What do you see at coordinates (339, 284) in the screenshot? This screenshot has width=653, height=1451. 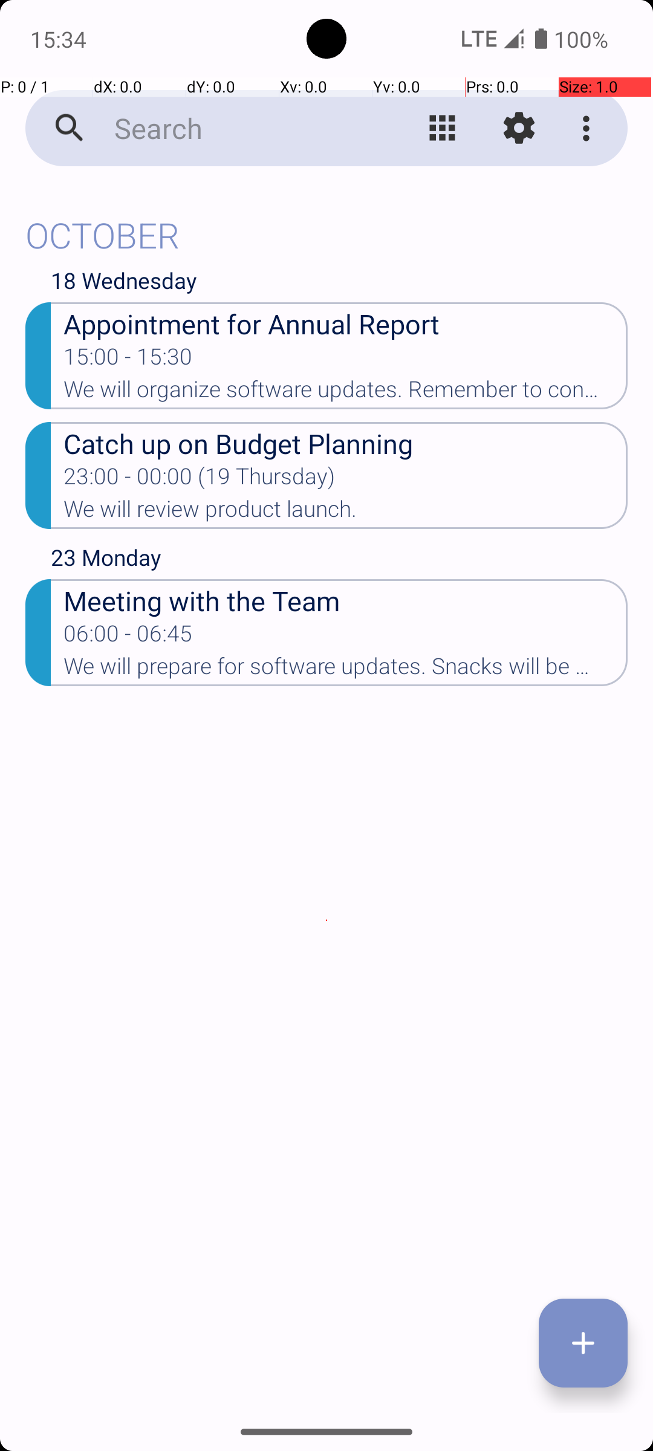 I see `18 Wednesday` at bounding box center [339, 284].